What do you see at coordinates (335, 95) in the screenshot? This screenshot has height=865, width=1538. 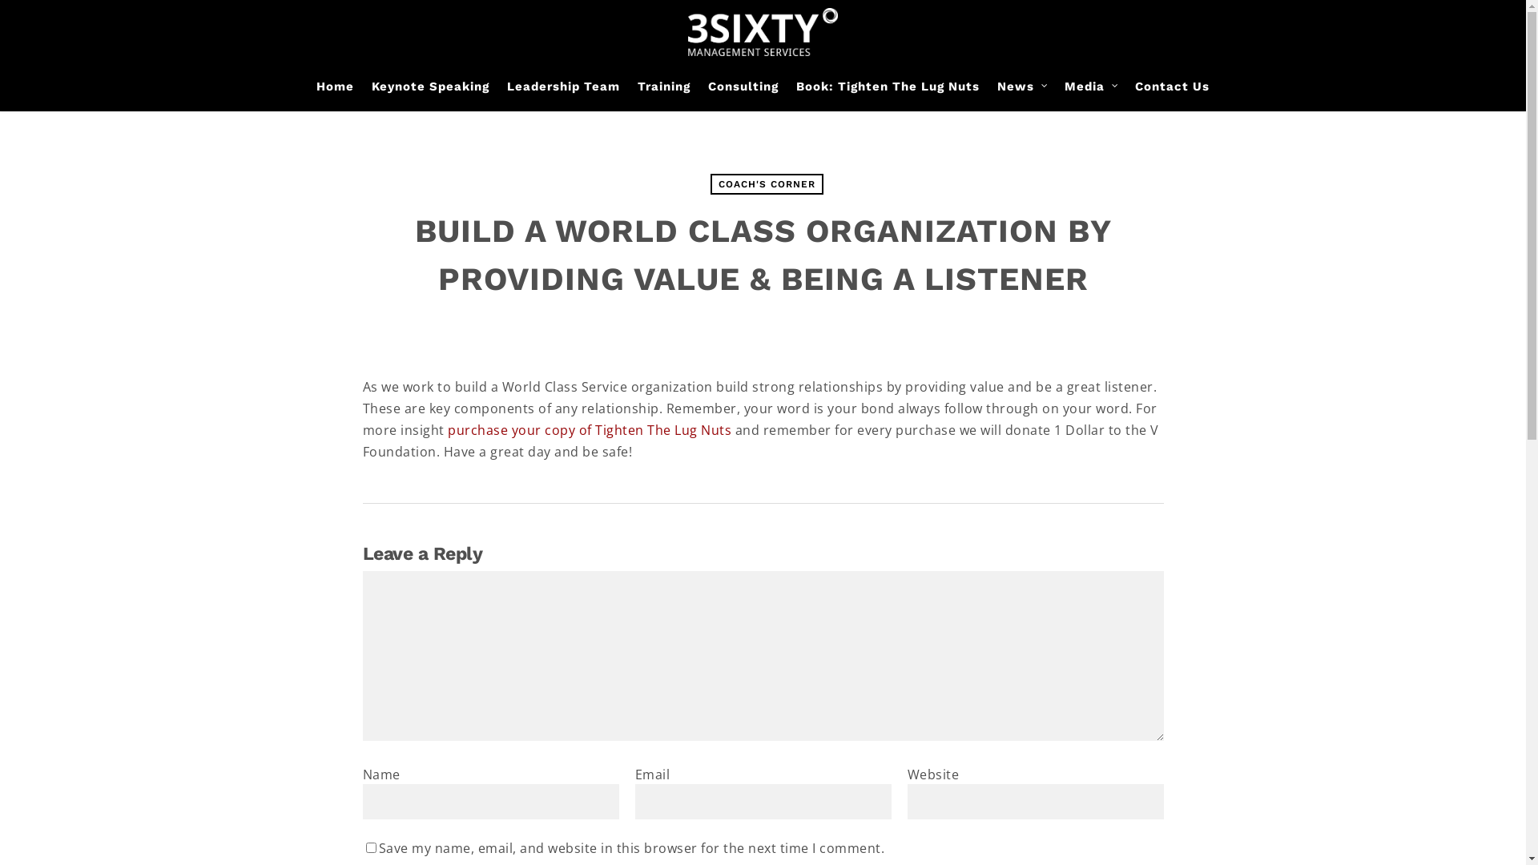 I see `Home` at bounding box center [335, 95].